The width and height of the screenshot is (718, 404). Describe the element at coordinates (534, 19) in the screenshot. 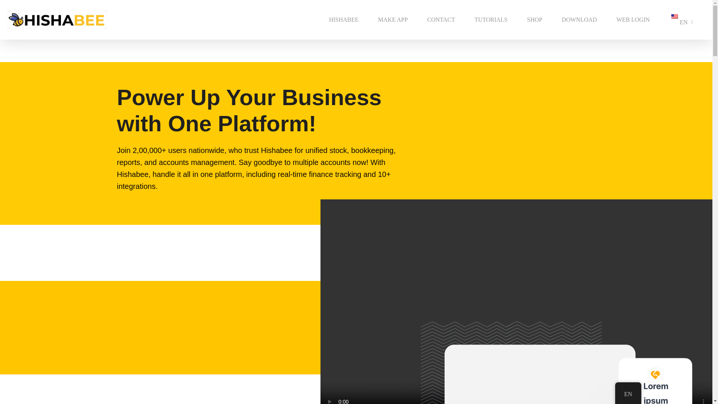

I see `SHOP` at that location.